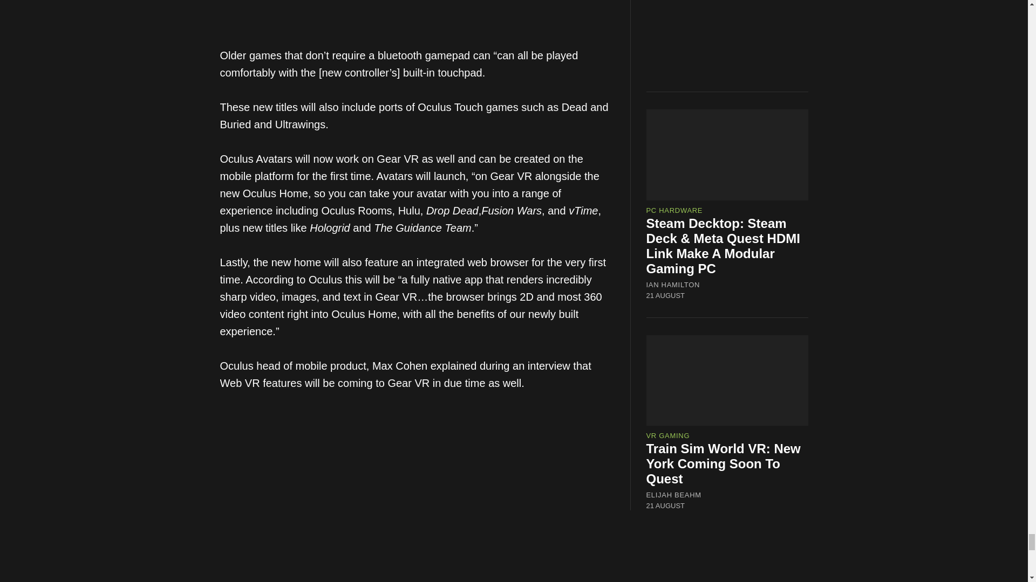 This screenshot has width=1036, height=582. Describe the element at coordinates (674, 210) in the screenshot. I see `PC HARDWARE` at that location.